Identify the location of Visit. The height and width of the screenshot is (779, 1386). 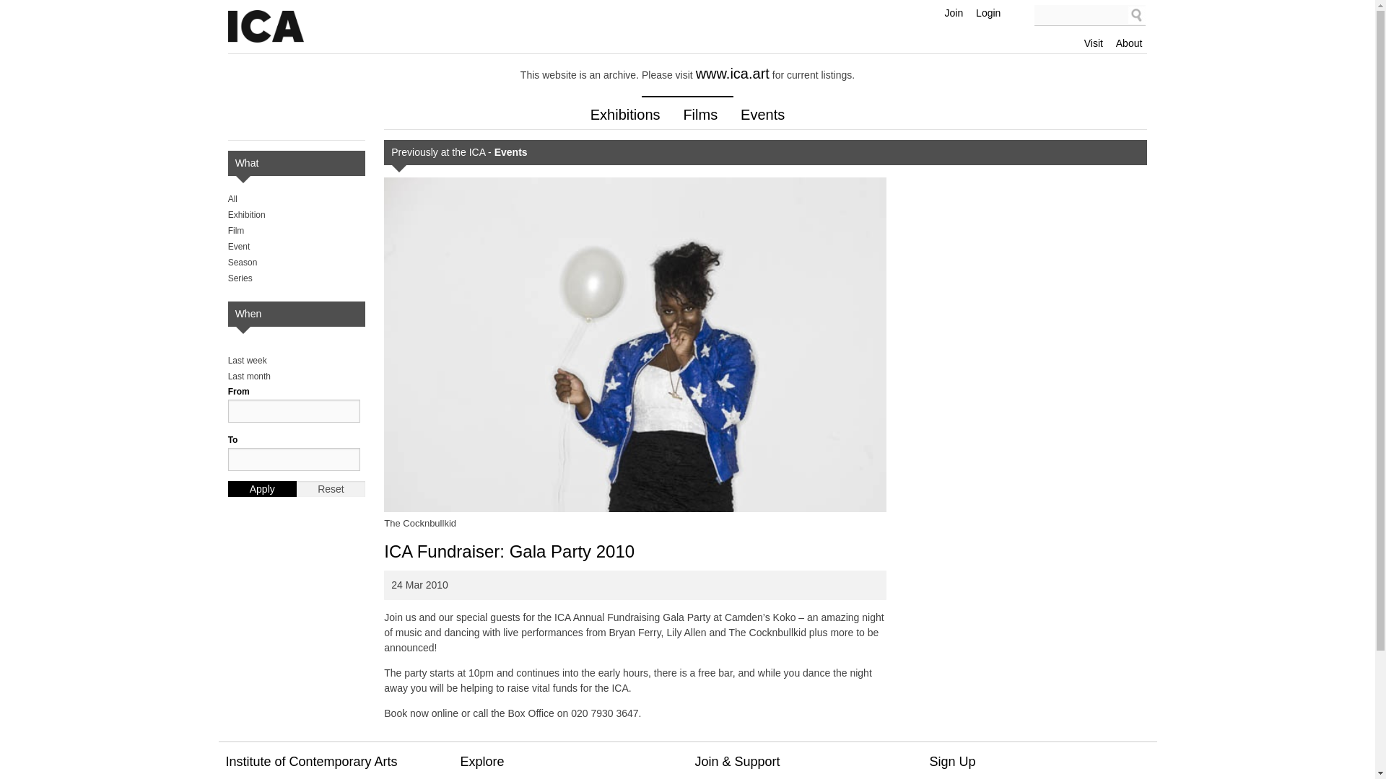
(234, 778).